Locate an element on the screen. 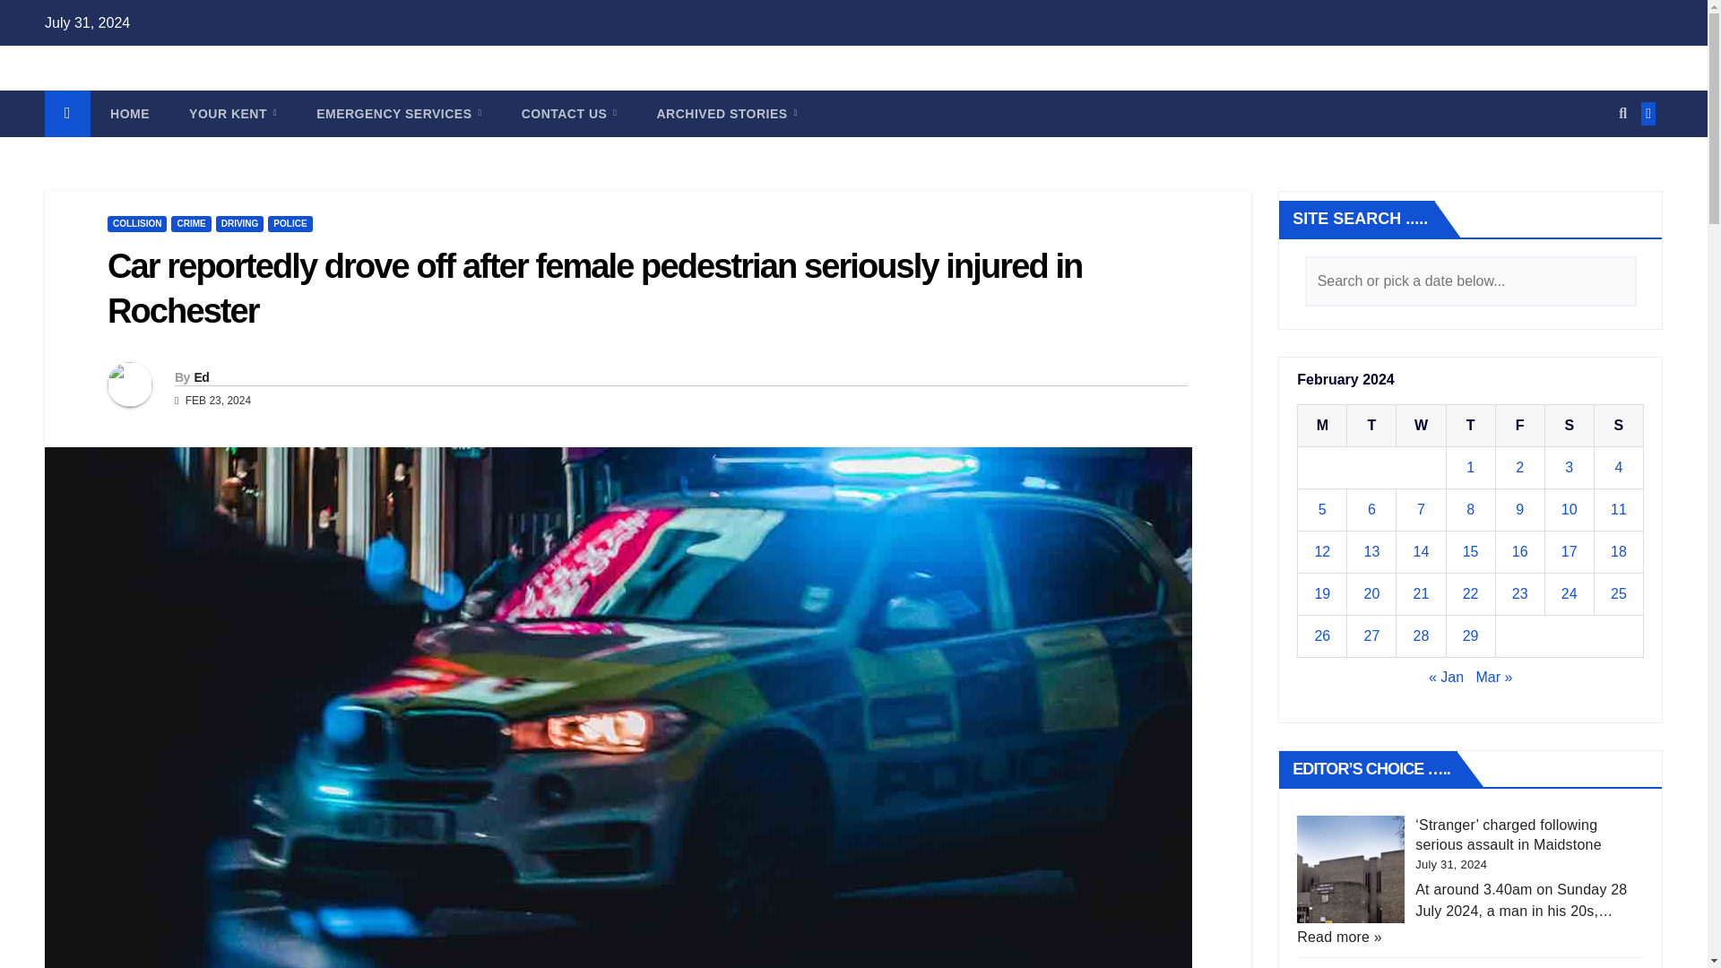 The image size is (1721, 968). HOME is located at coordinates (129, 114).